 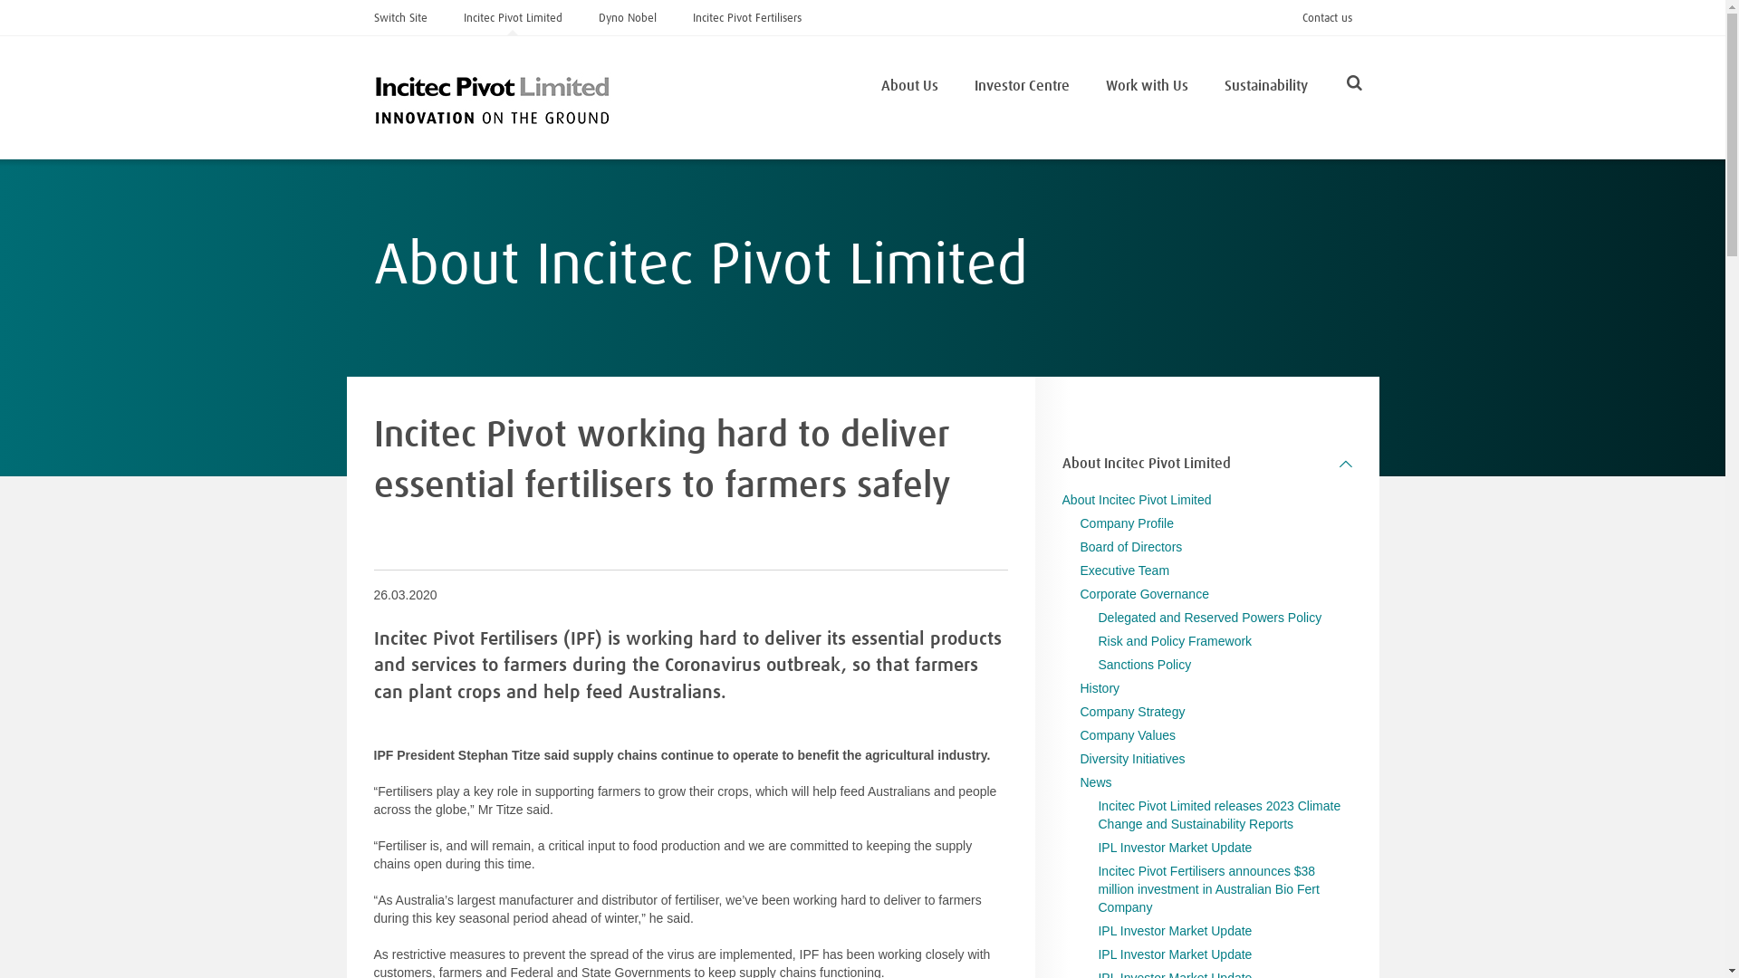 What do you see at coordinates (746, 17) in the screenshot?
I see `Incitec Pivot Fertilisers` at bounding box center [746, 17].